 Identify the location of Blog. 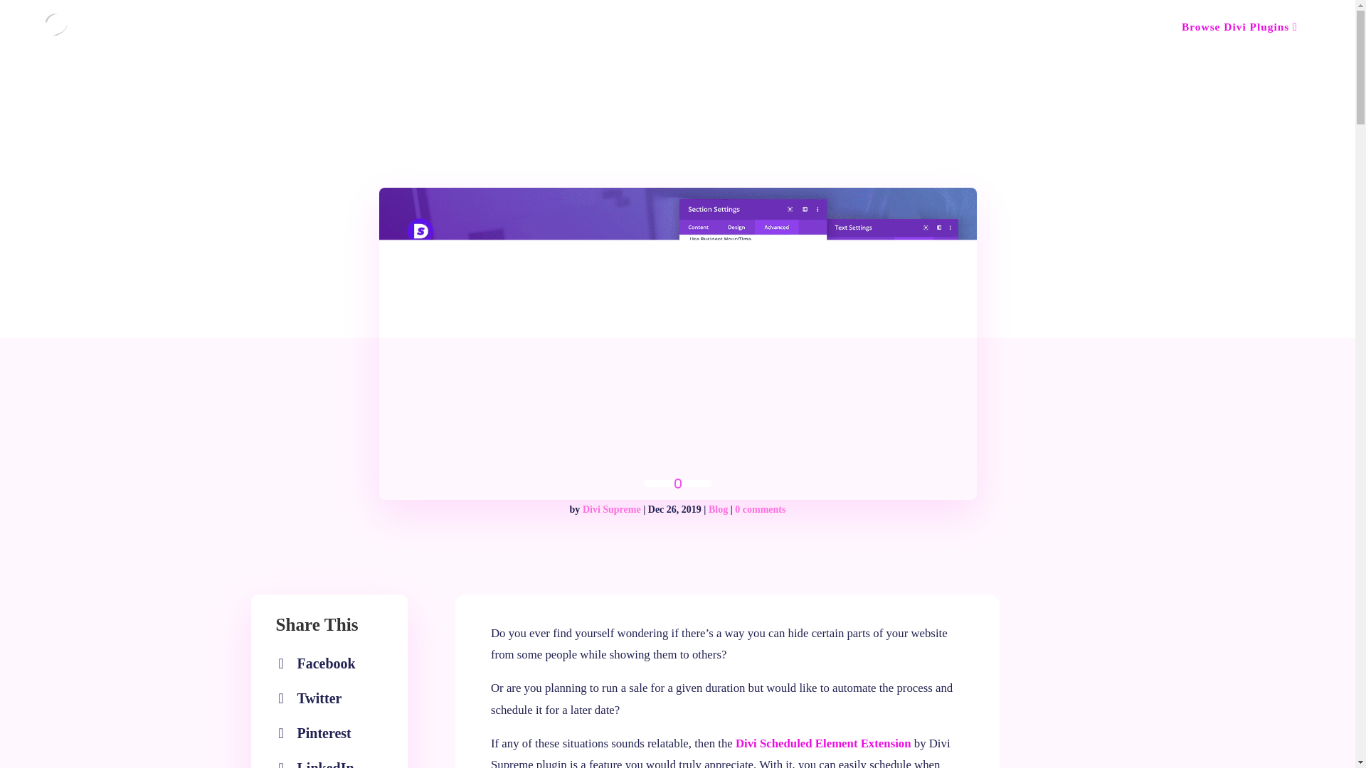
(175, 33).